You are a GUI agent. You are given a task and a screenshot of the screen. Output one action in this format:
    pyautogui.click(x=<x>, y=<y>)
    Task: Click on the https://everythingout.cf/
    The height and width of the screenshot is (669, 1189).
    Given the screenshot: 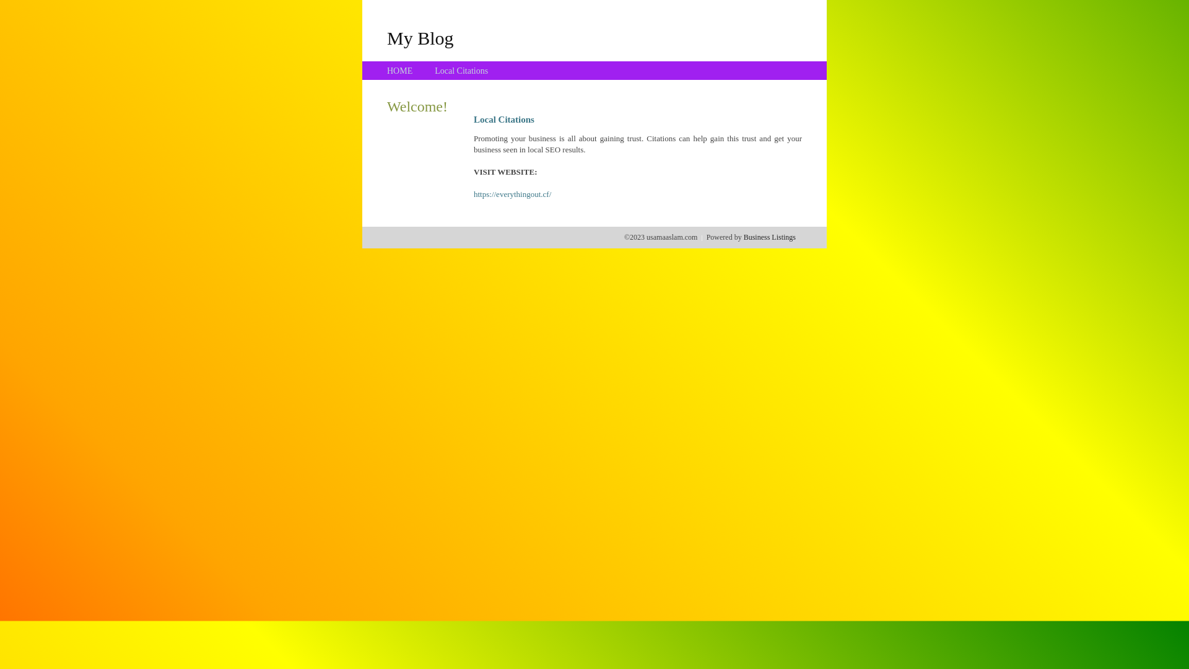 What is the action you would take?
    pyautogui.click(x=513, y=195)
    